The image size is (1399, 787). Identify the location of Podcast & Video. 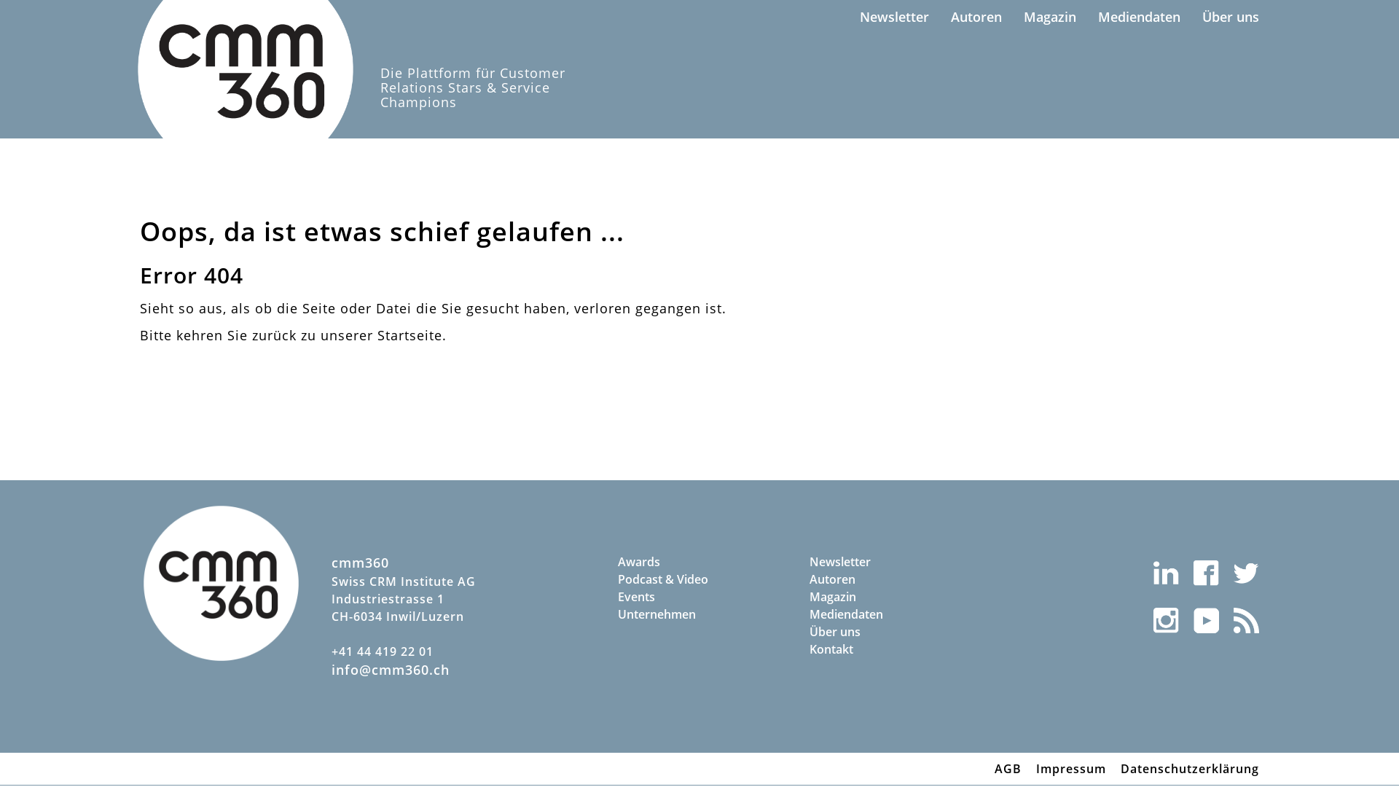
(699, 579).